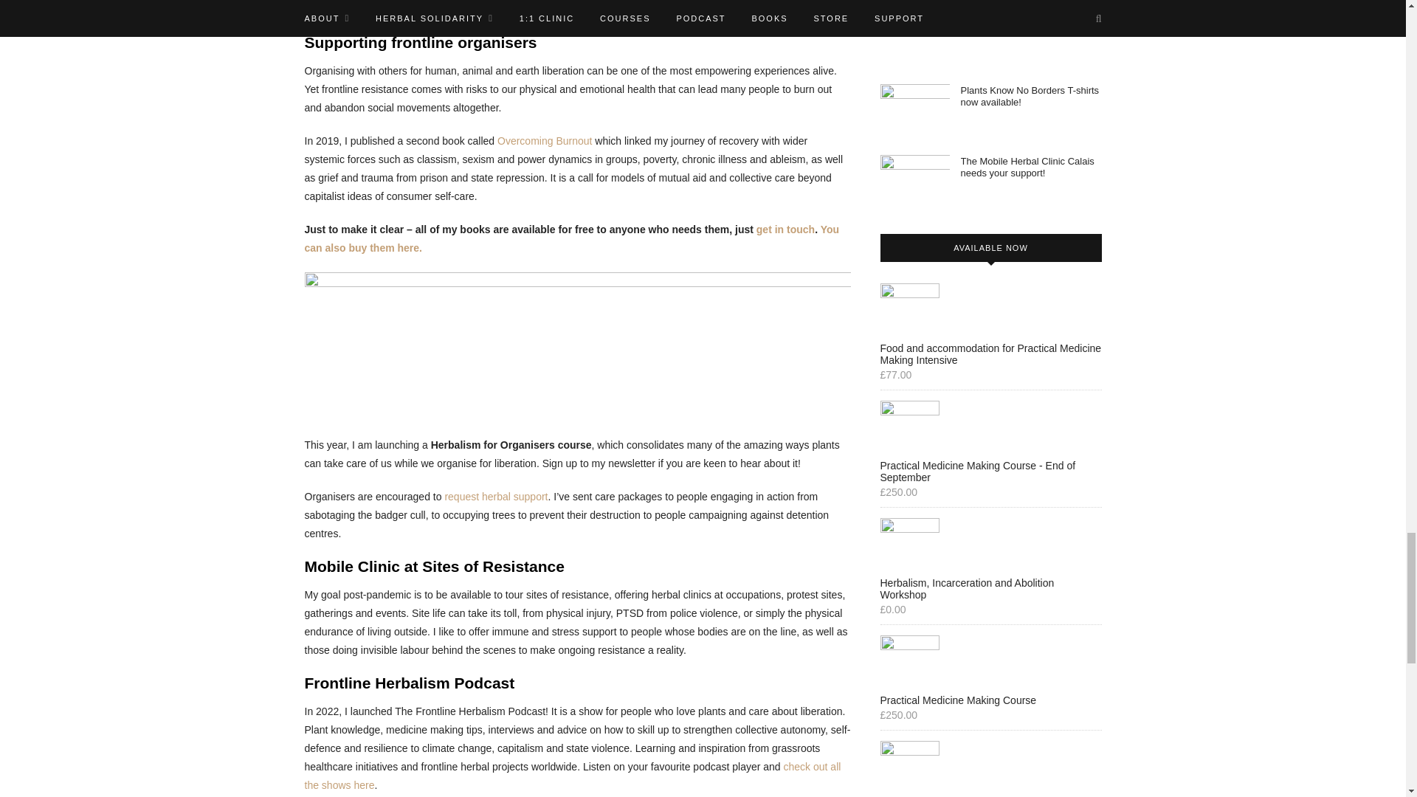 This screenshot has width=1417, height=797. I want to click on Overcoming Burnout, so click(545, 140).